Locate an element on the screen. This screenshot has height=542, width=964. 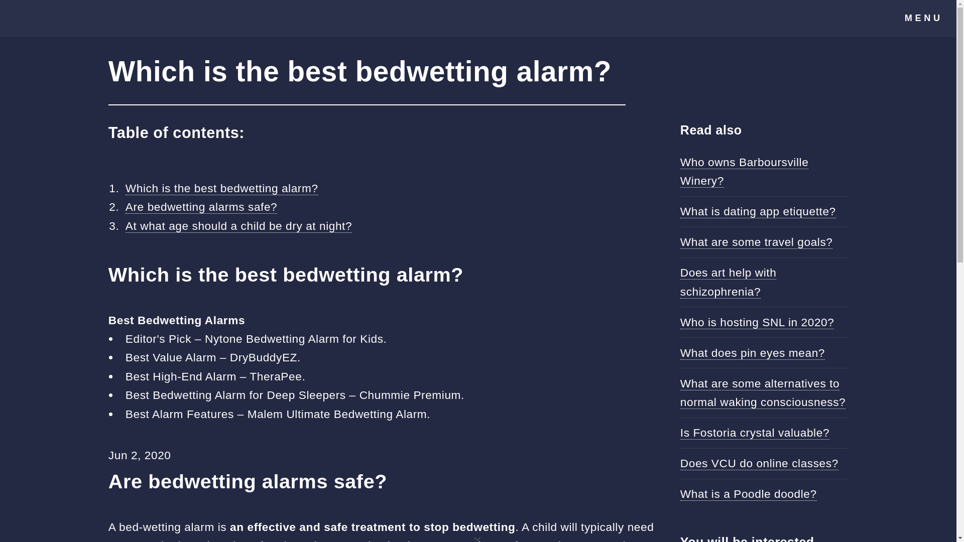
What is a Poodle doodle? is located at coordinates (748, 494).